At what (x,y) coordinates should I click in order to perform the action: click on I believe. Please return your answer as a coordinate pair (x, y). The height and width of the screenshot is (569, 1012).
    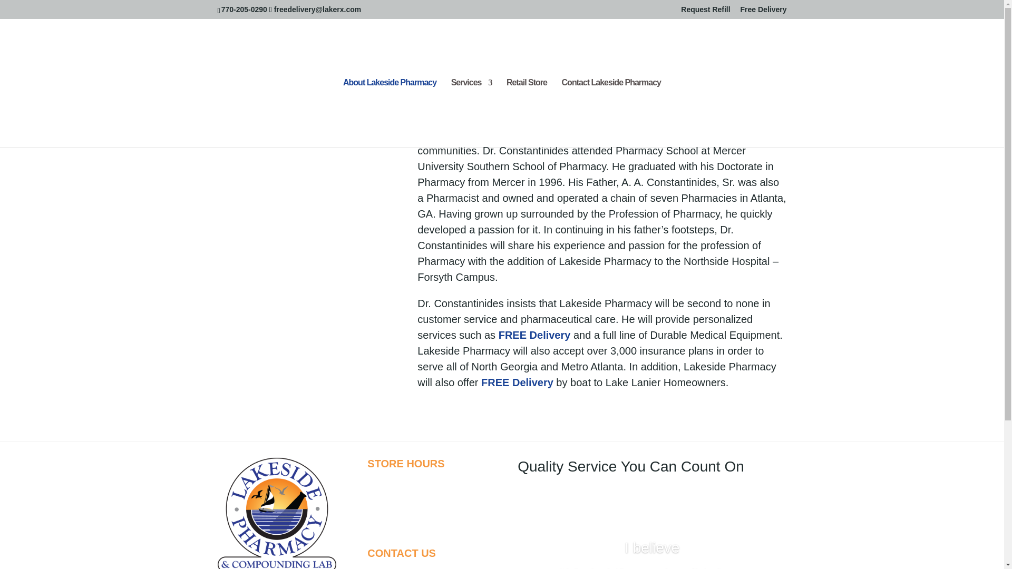
    Looking at the image, I should click on (651, 547).